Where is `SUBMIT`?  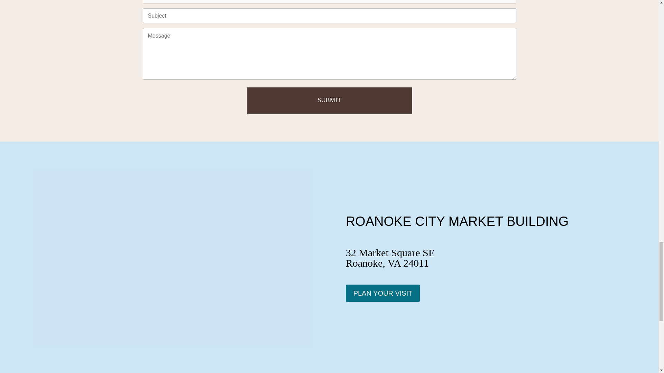 SUBMIT is located at coordinates (330, 100).